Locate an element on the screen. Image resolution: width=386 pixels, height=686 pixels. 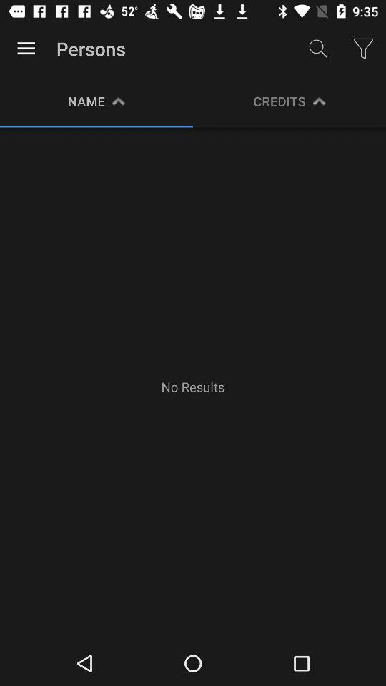
open the app to the left of the persons is located at coordinates (26, 49).